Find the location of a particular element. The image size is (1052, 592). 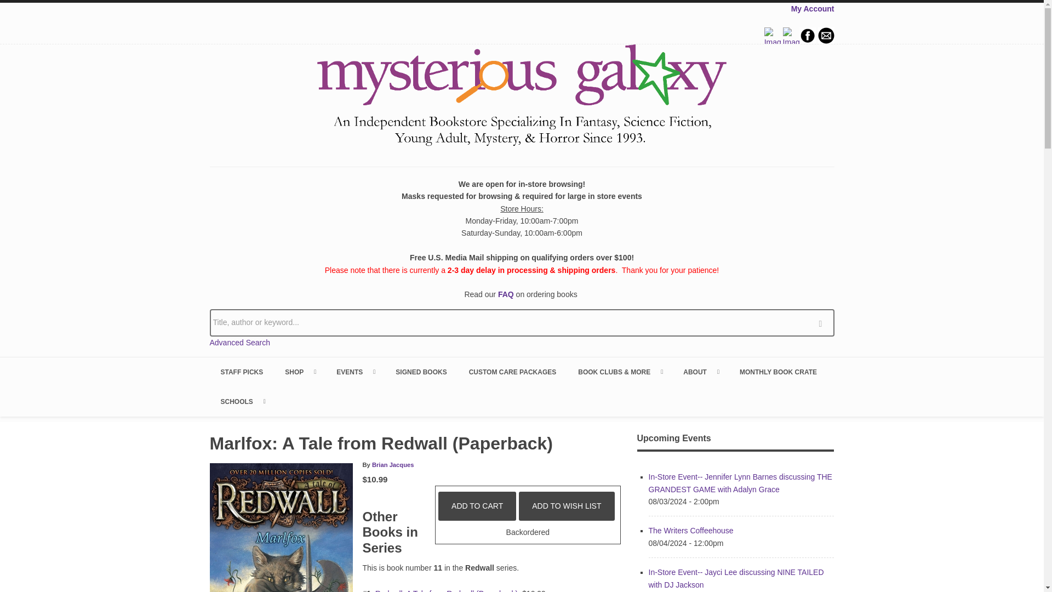

FAQ is located at coordinates (506, 294).